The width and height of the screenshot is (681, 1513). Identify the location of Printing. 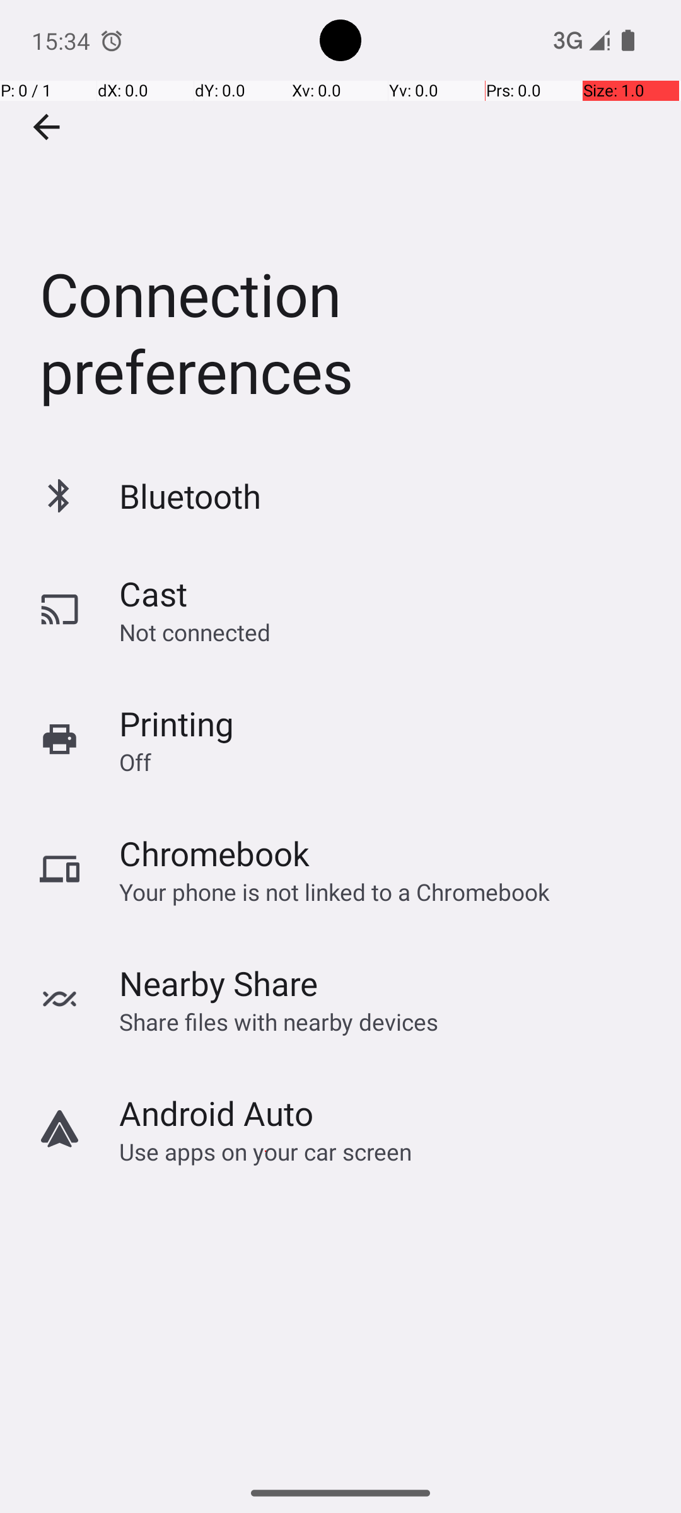
(177, 724).